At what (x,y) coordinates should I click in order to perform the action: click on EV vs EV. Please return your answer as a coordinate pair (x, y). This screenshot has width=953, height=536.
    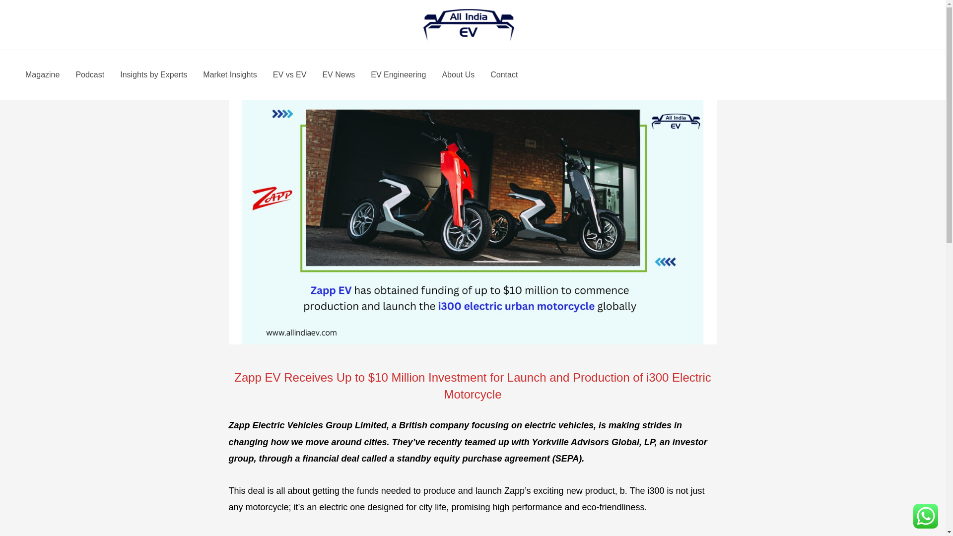
    Looking at the image, I should click on (289, 74).